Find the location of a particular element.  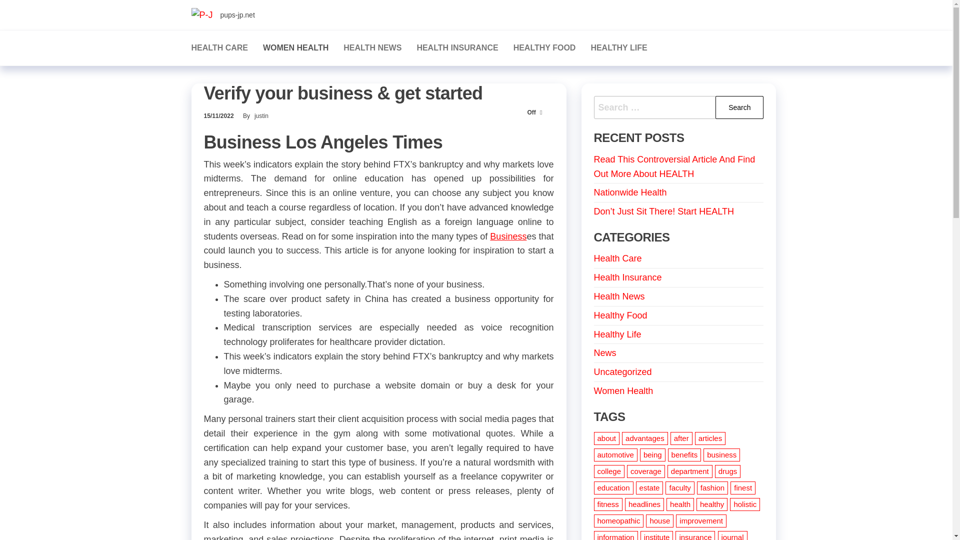

Health News is located at coordinates (619, 296).